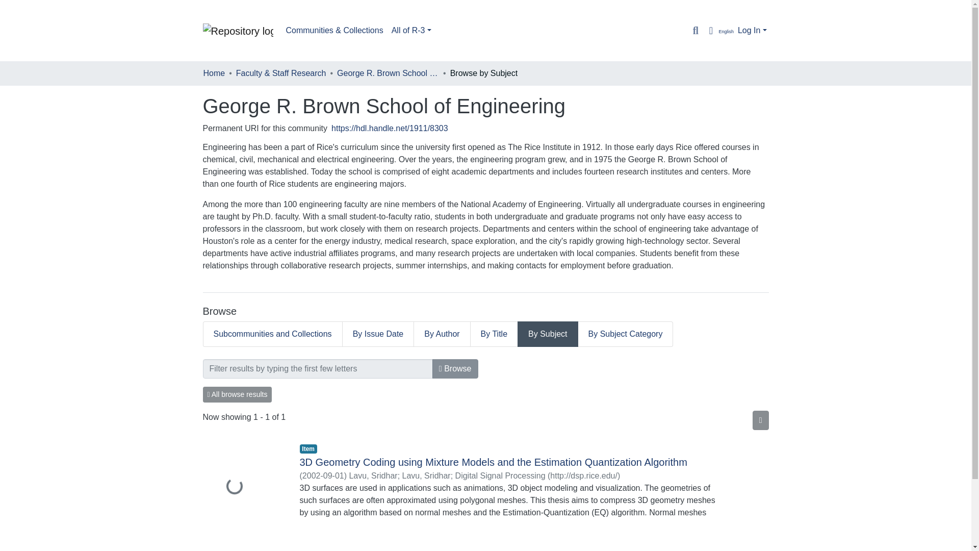  Describe the element at coordinates (237, 395) in the screenshot. I see `All browse results` at that location.